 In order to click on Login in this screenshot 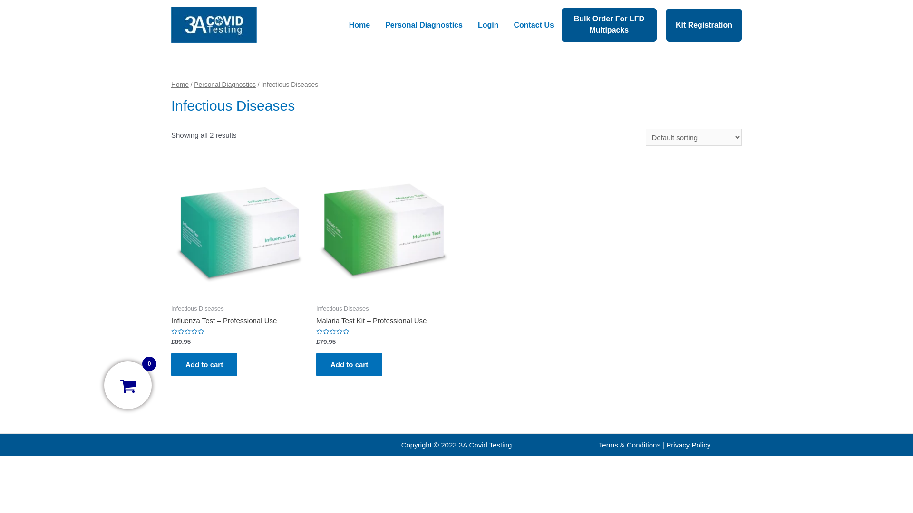, I will do `click(488, 25)`.